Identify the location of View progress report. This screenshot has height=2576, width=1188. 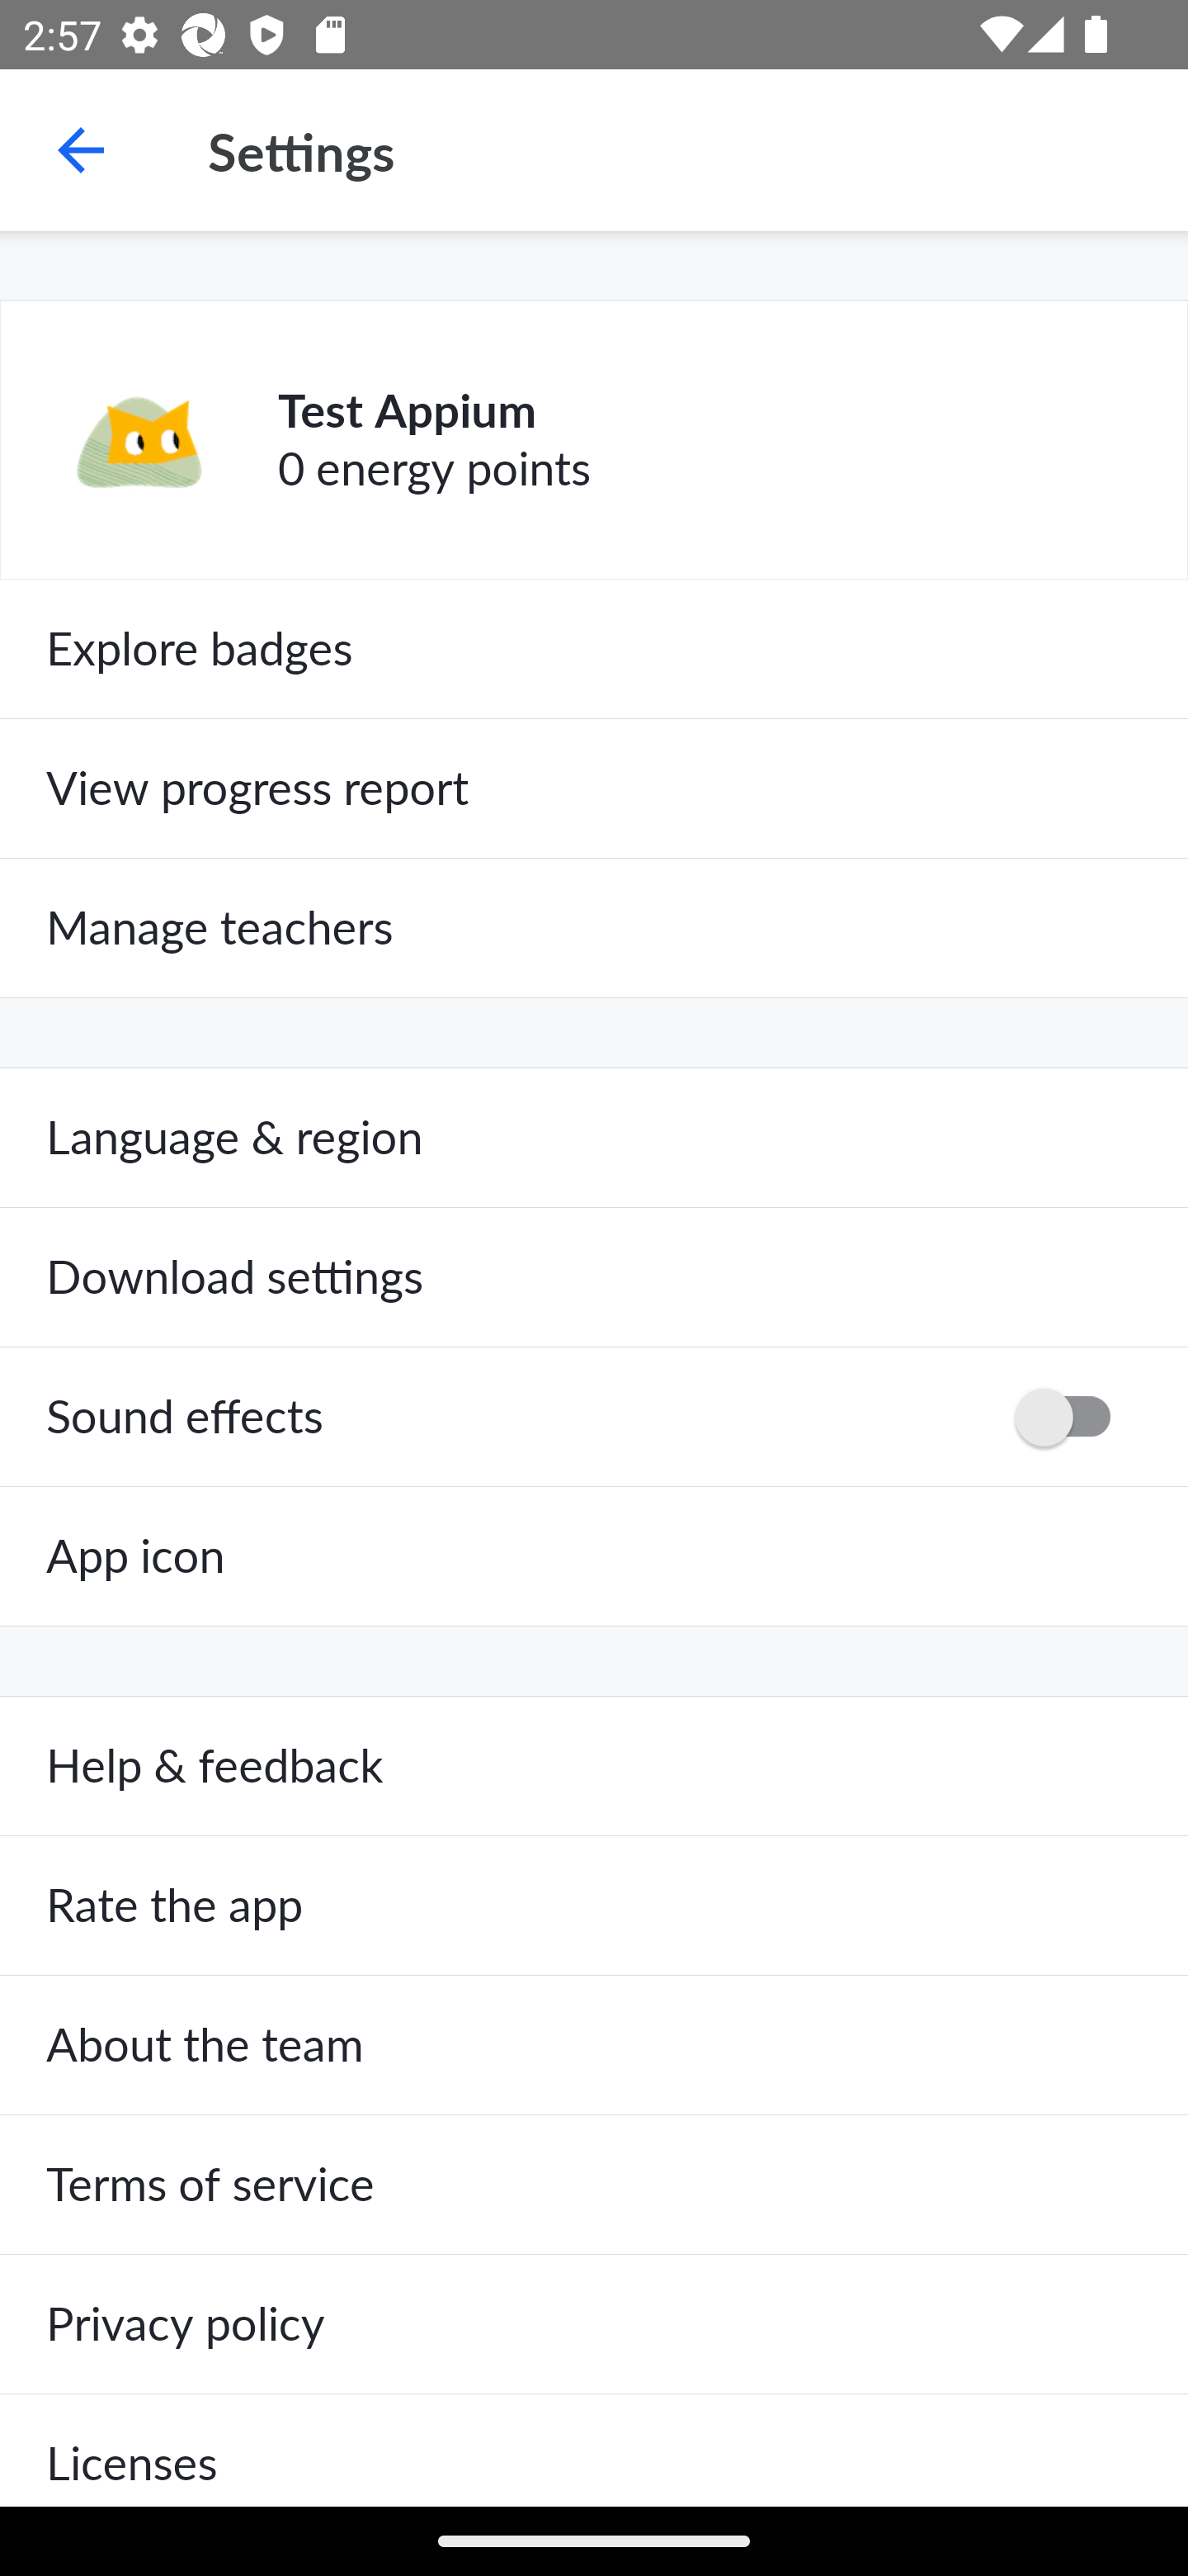
(594, 788).